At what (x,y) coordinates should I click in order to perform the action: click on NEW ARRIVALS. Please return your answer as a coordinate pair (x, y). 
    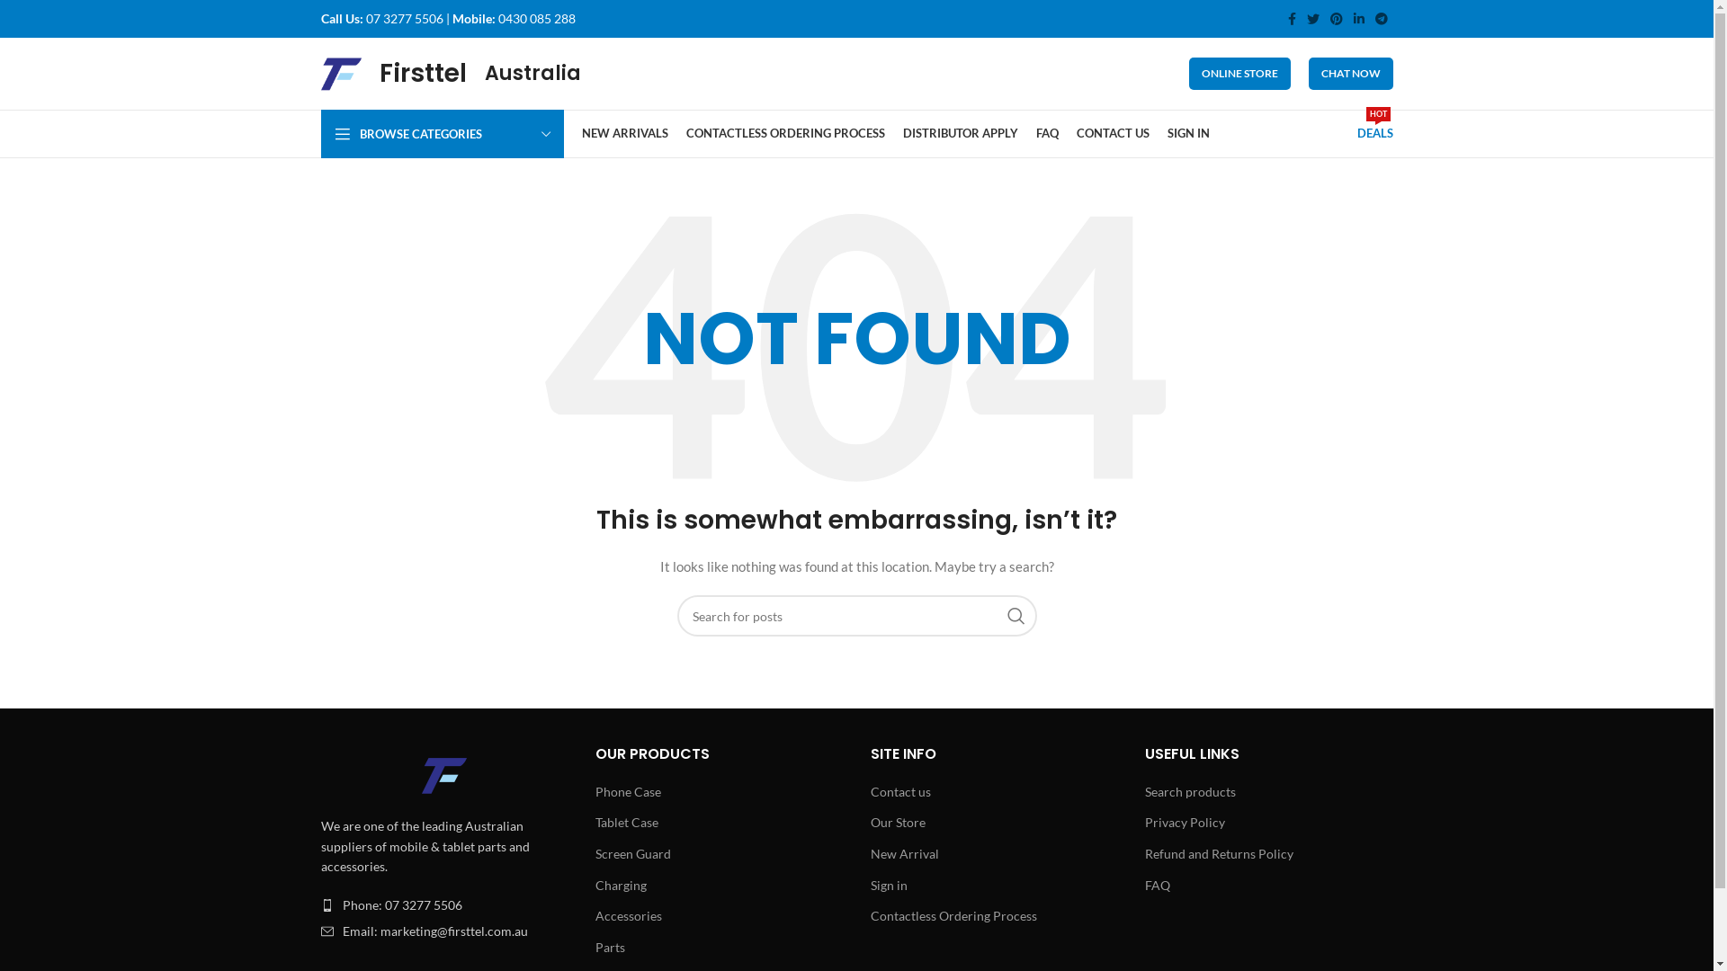
    Looking at the image, I should click on (624, 134).